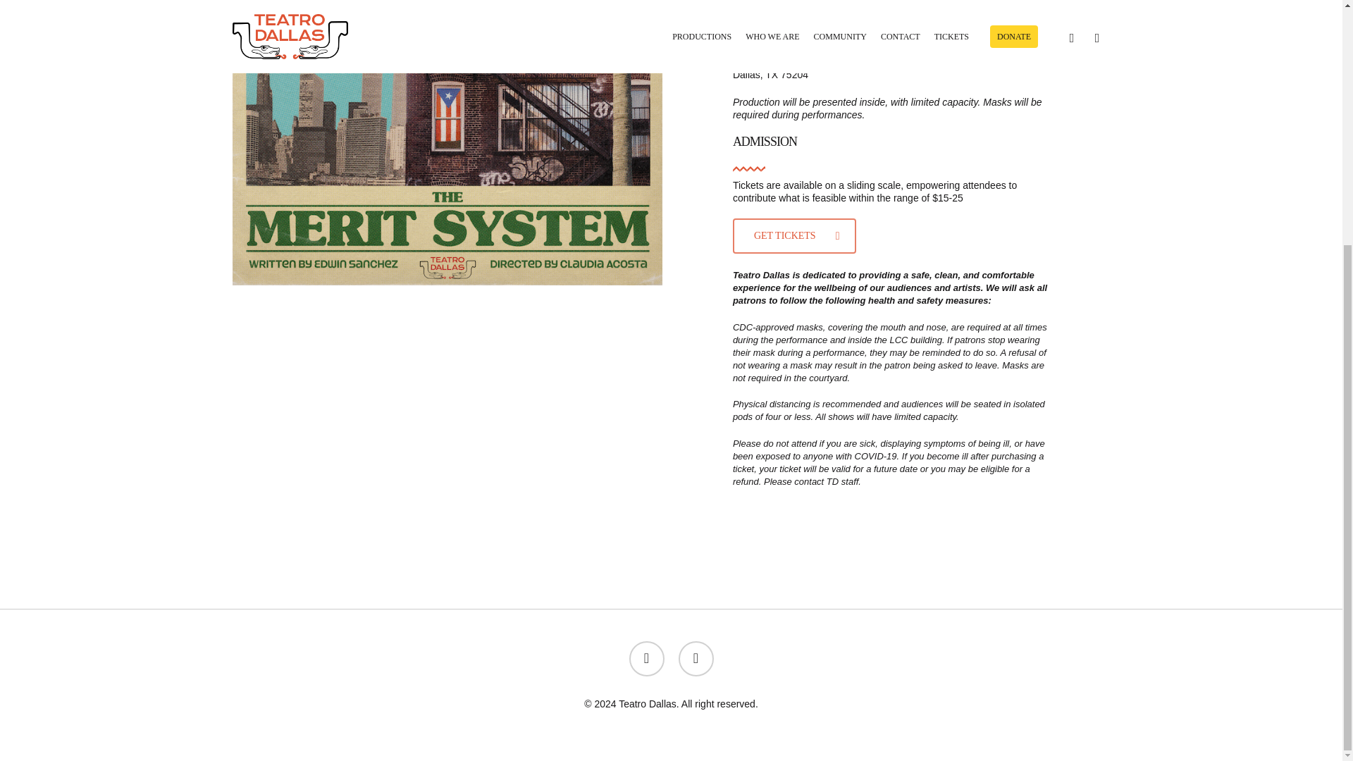  Describe the element at coordinates (795, 235) in the screenshot. I see `GET TICKETS` at that location.